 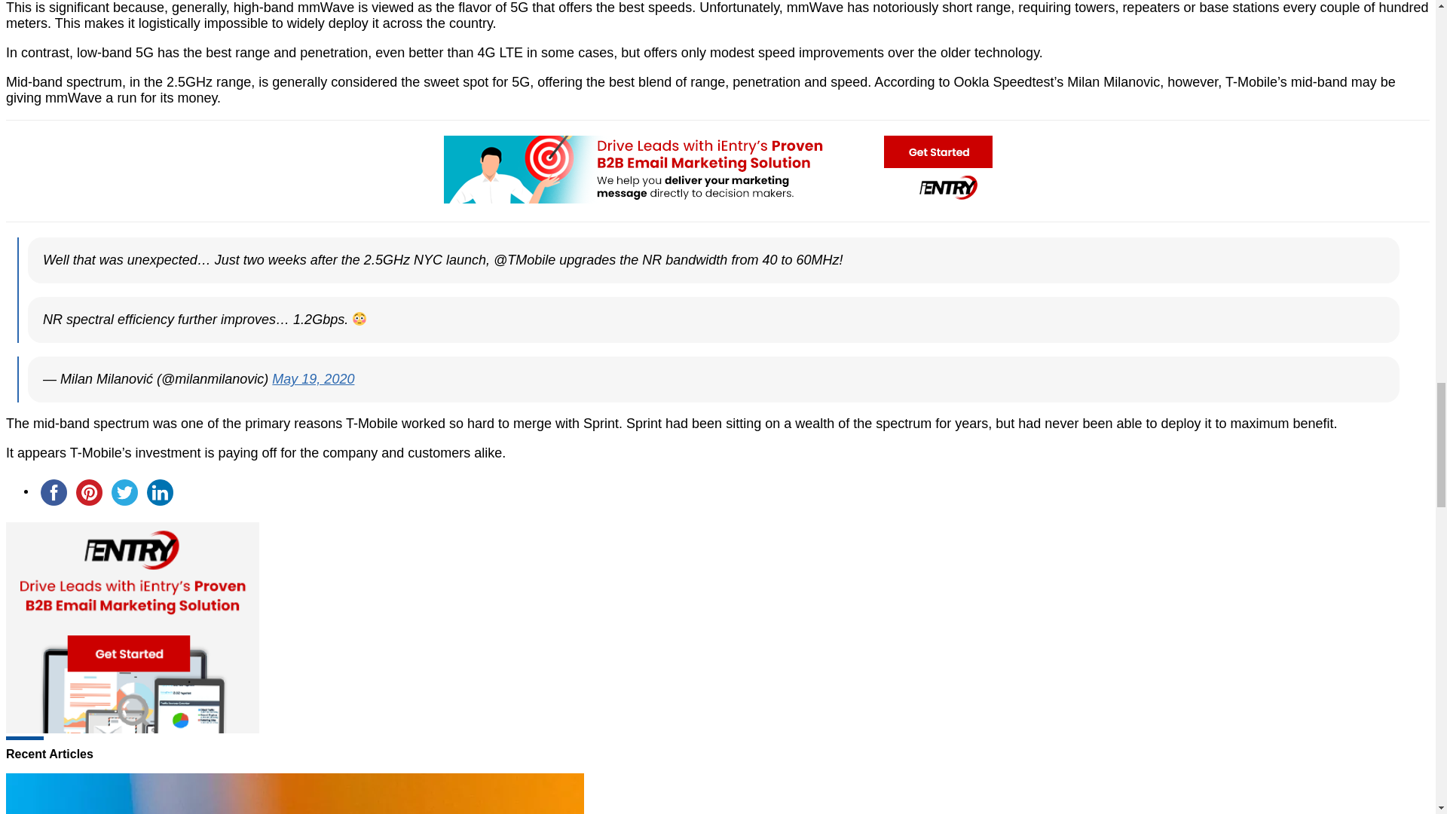 I want to click on pinterest, so click(x=89, y=492).